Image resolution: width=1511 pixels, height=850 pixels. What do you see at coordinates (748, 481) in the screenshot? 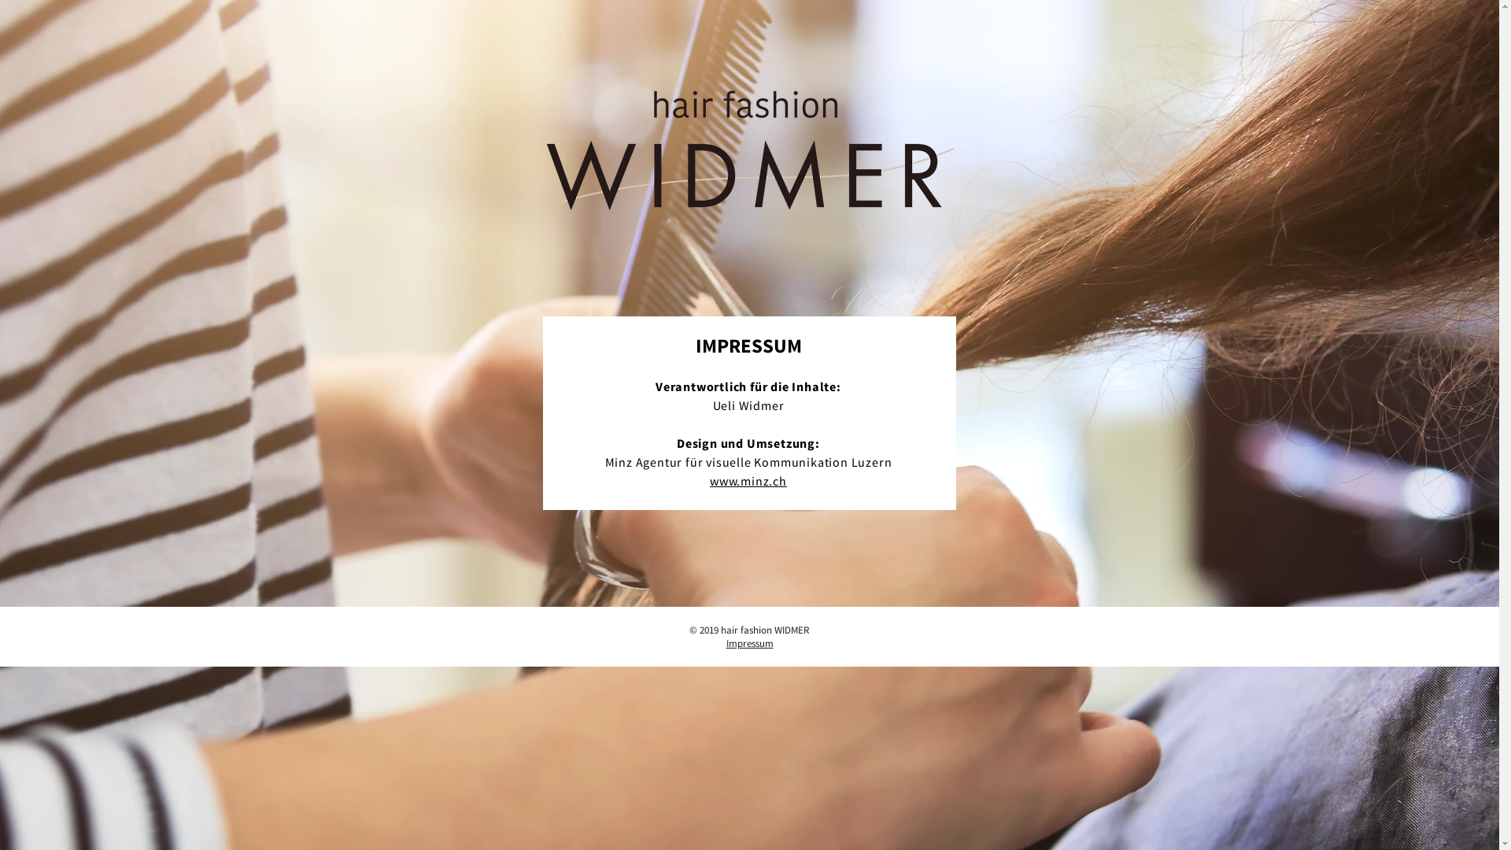
I see `www.minz.ch` at bounding box center [748, 481].